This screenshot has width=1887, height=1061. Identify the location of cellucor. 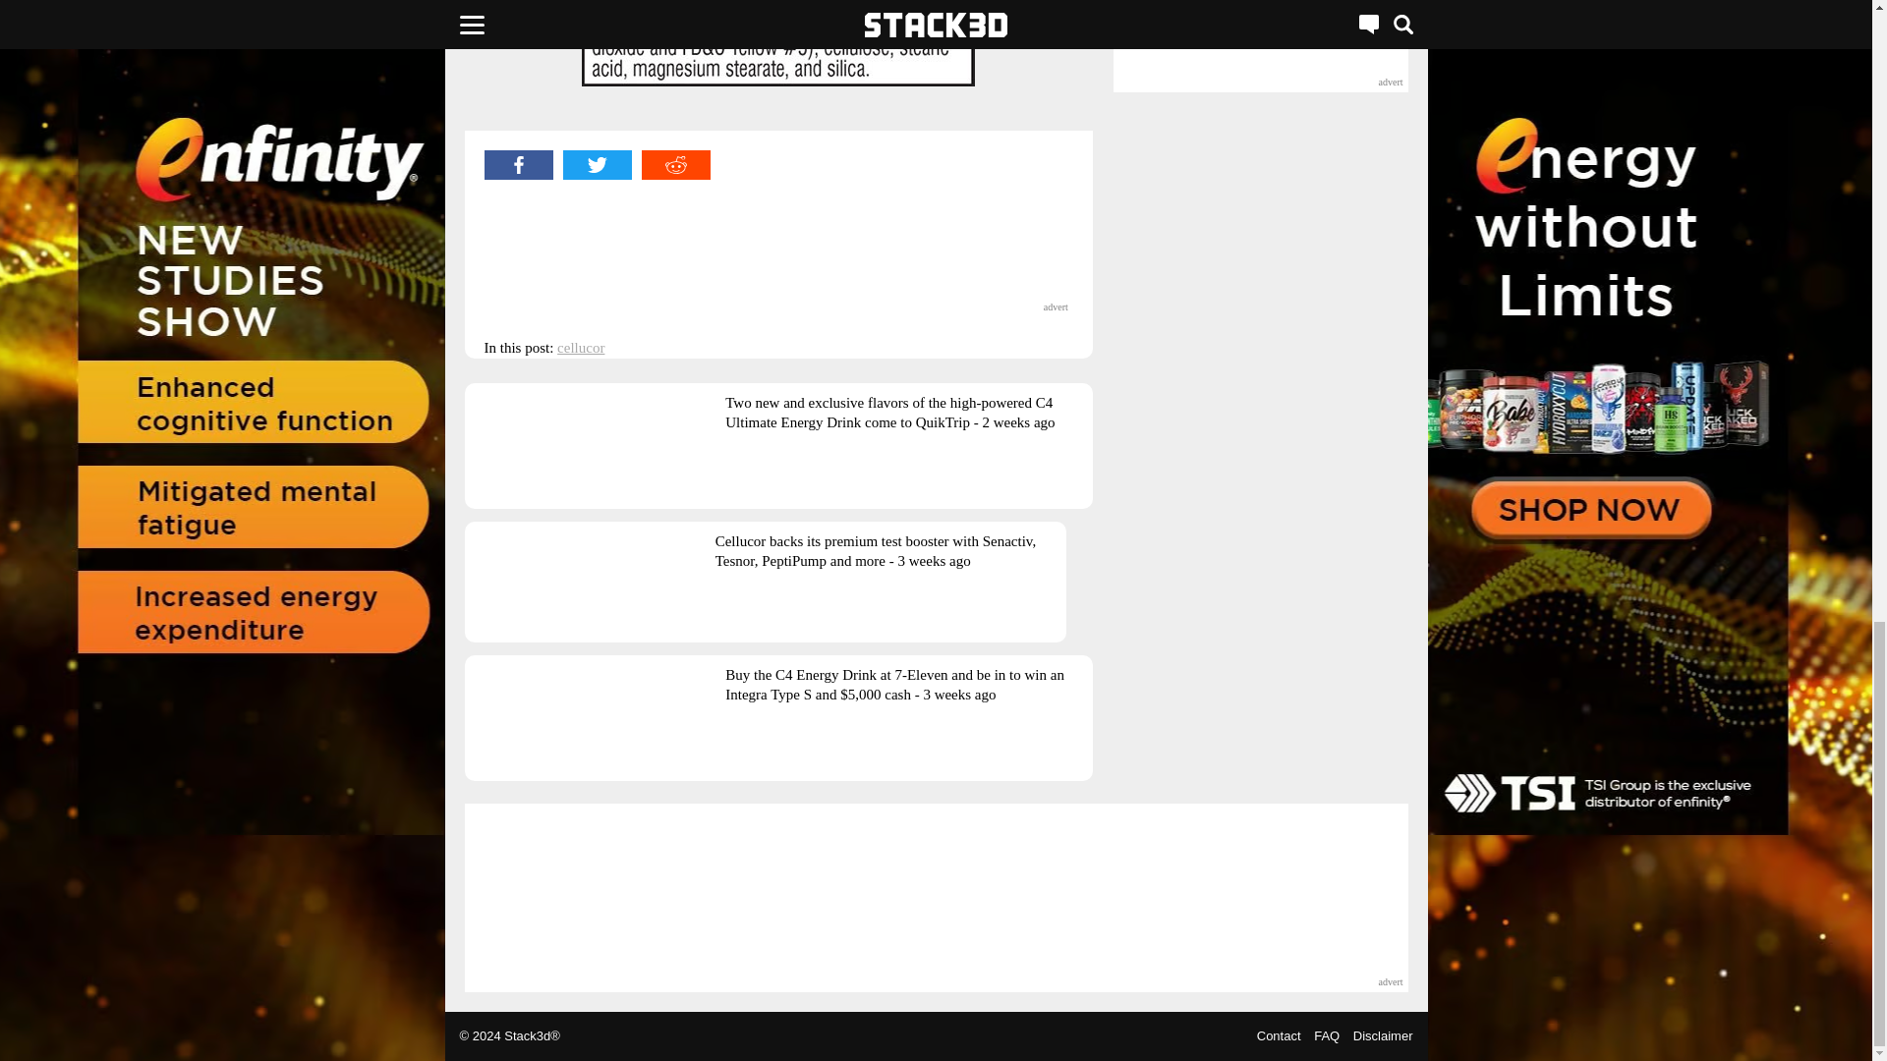
(580, 347).